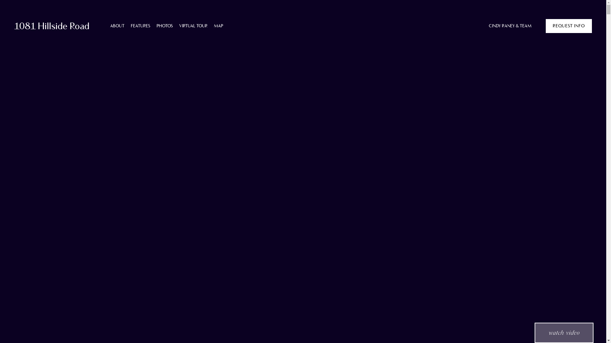 This screenshot has width=611, height=343. I want to click on FEATURES, so click(141, 26).